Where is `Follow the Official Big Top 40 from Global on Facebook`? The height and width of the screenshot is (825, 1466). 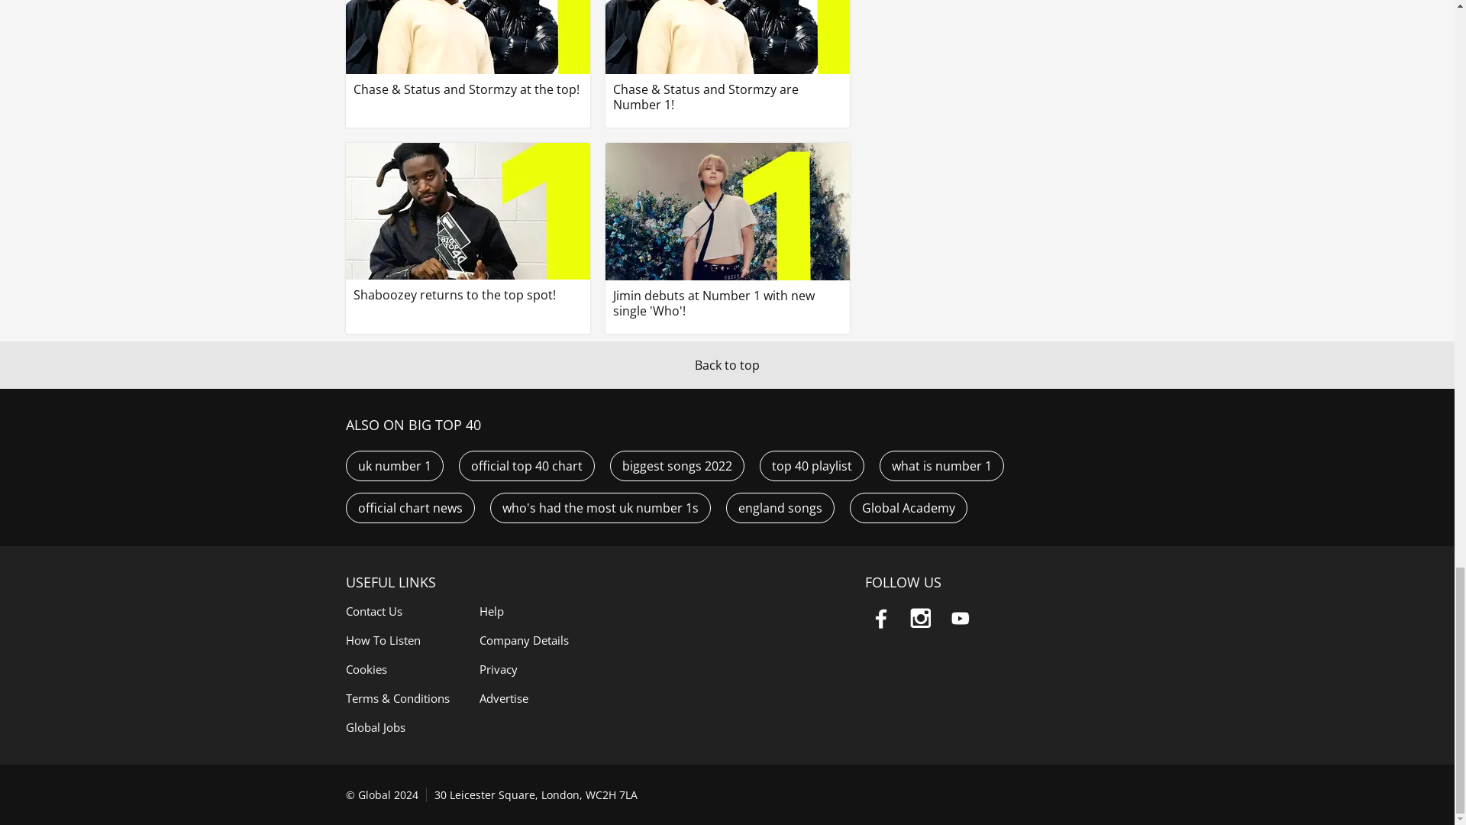
Follow the Official Big Top 40 from Global on Facebook is located at coordinates (880, 619).